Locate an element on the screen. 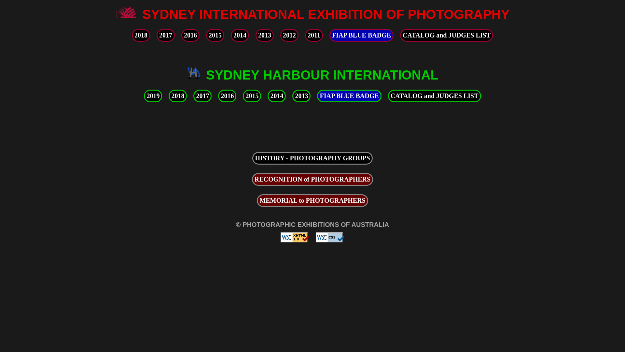  FIAP BLUE BADGE is located at coordinates (349, 96).